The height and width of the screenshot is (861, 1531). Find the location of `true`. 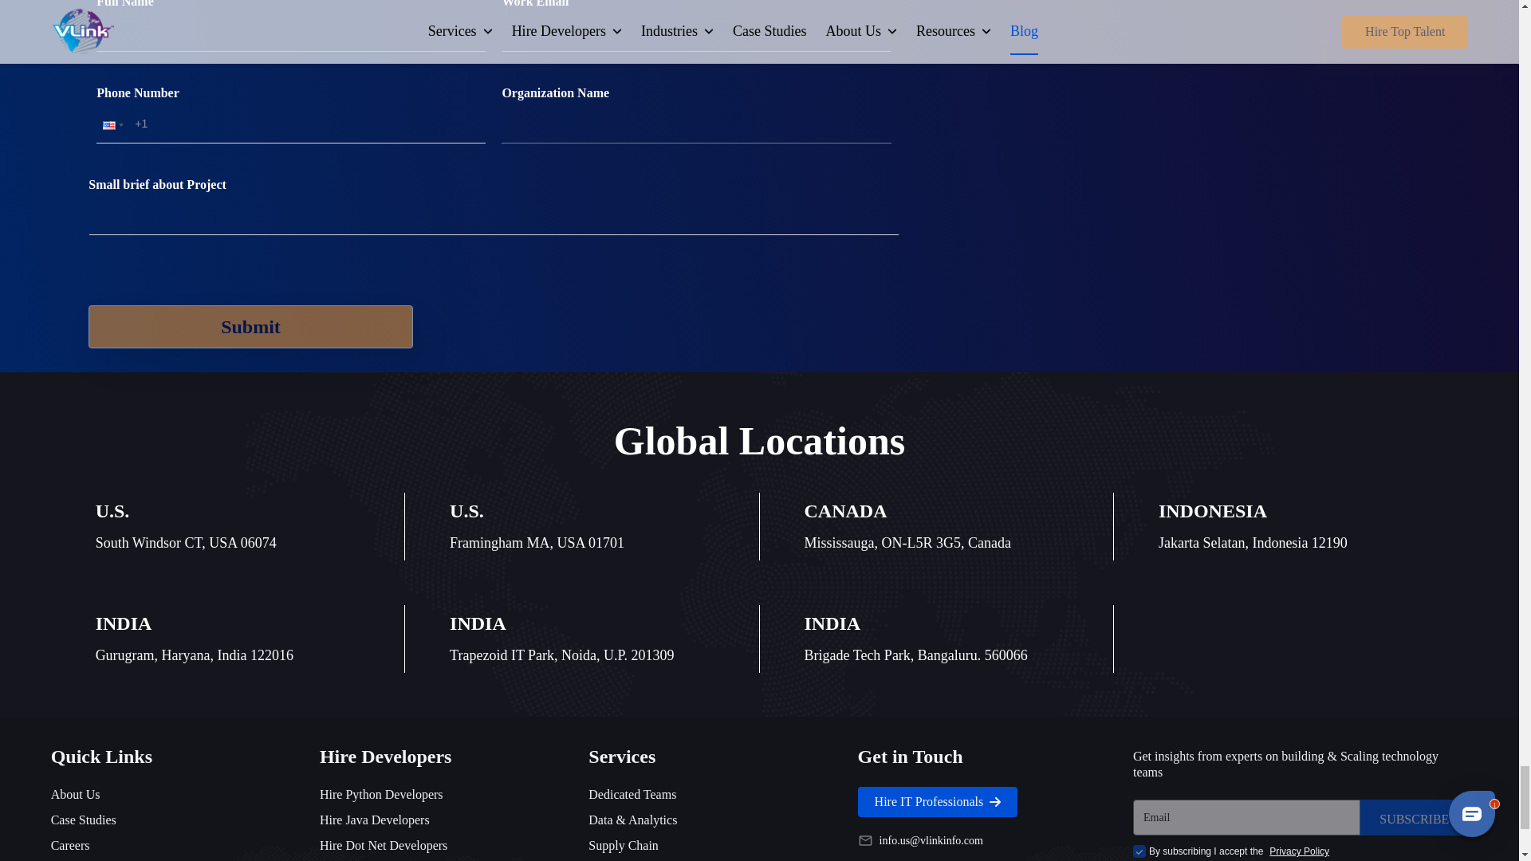

true is located at coordinates (1139, 851).